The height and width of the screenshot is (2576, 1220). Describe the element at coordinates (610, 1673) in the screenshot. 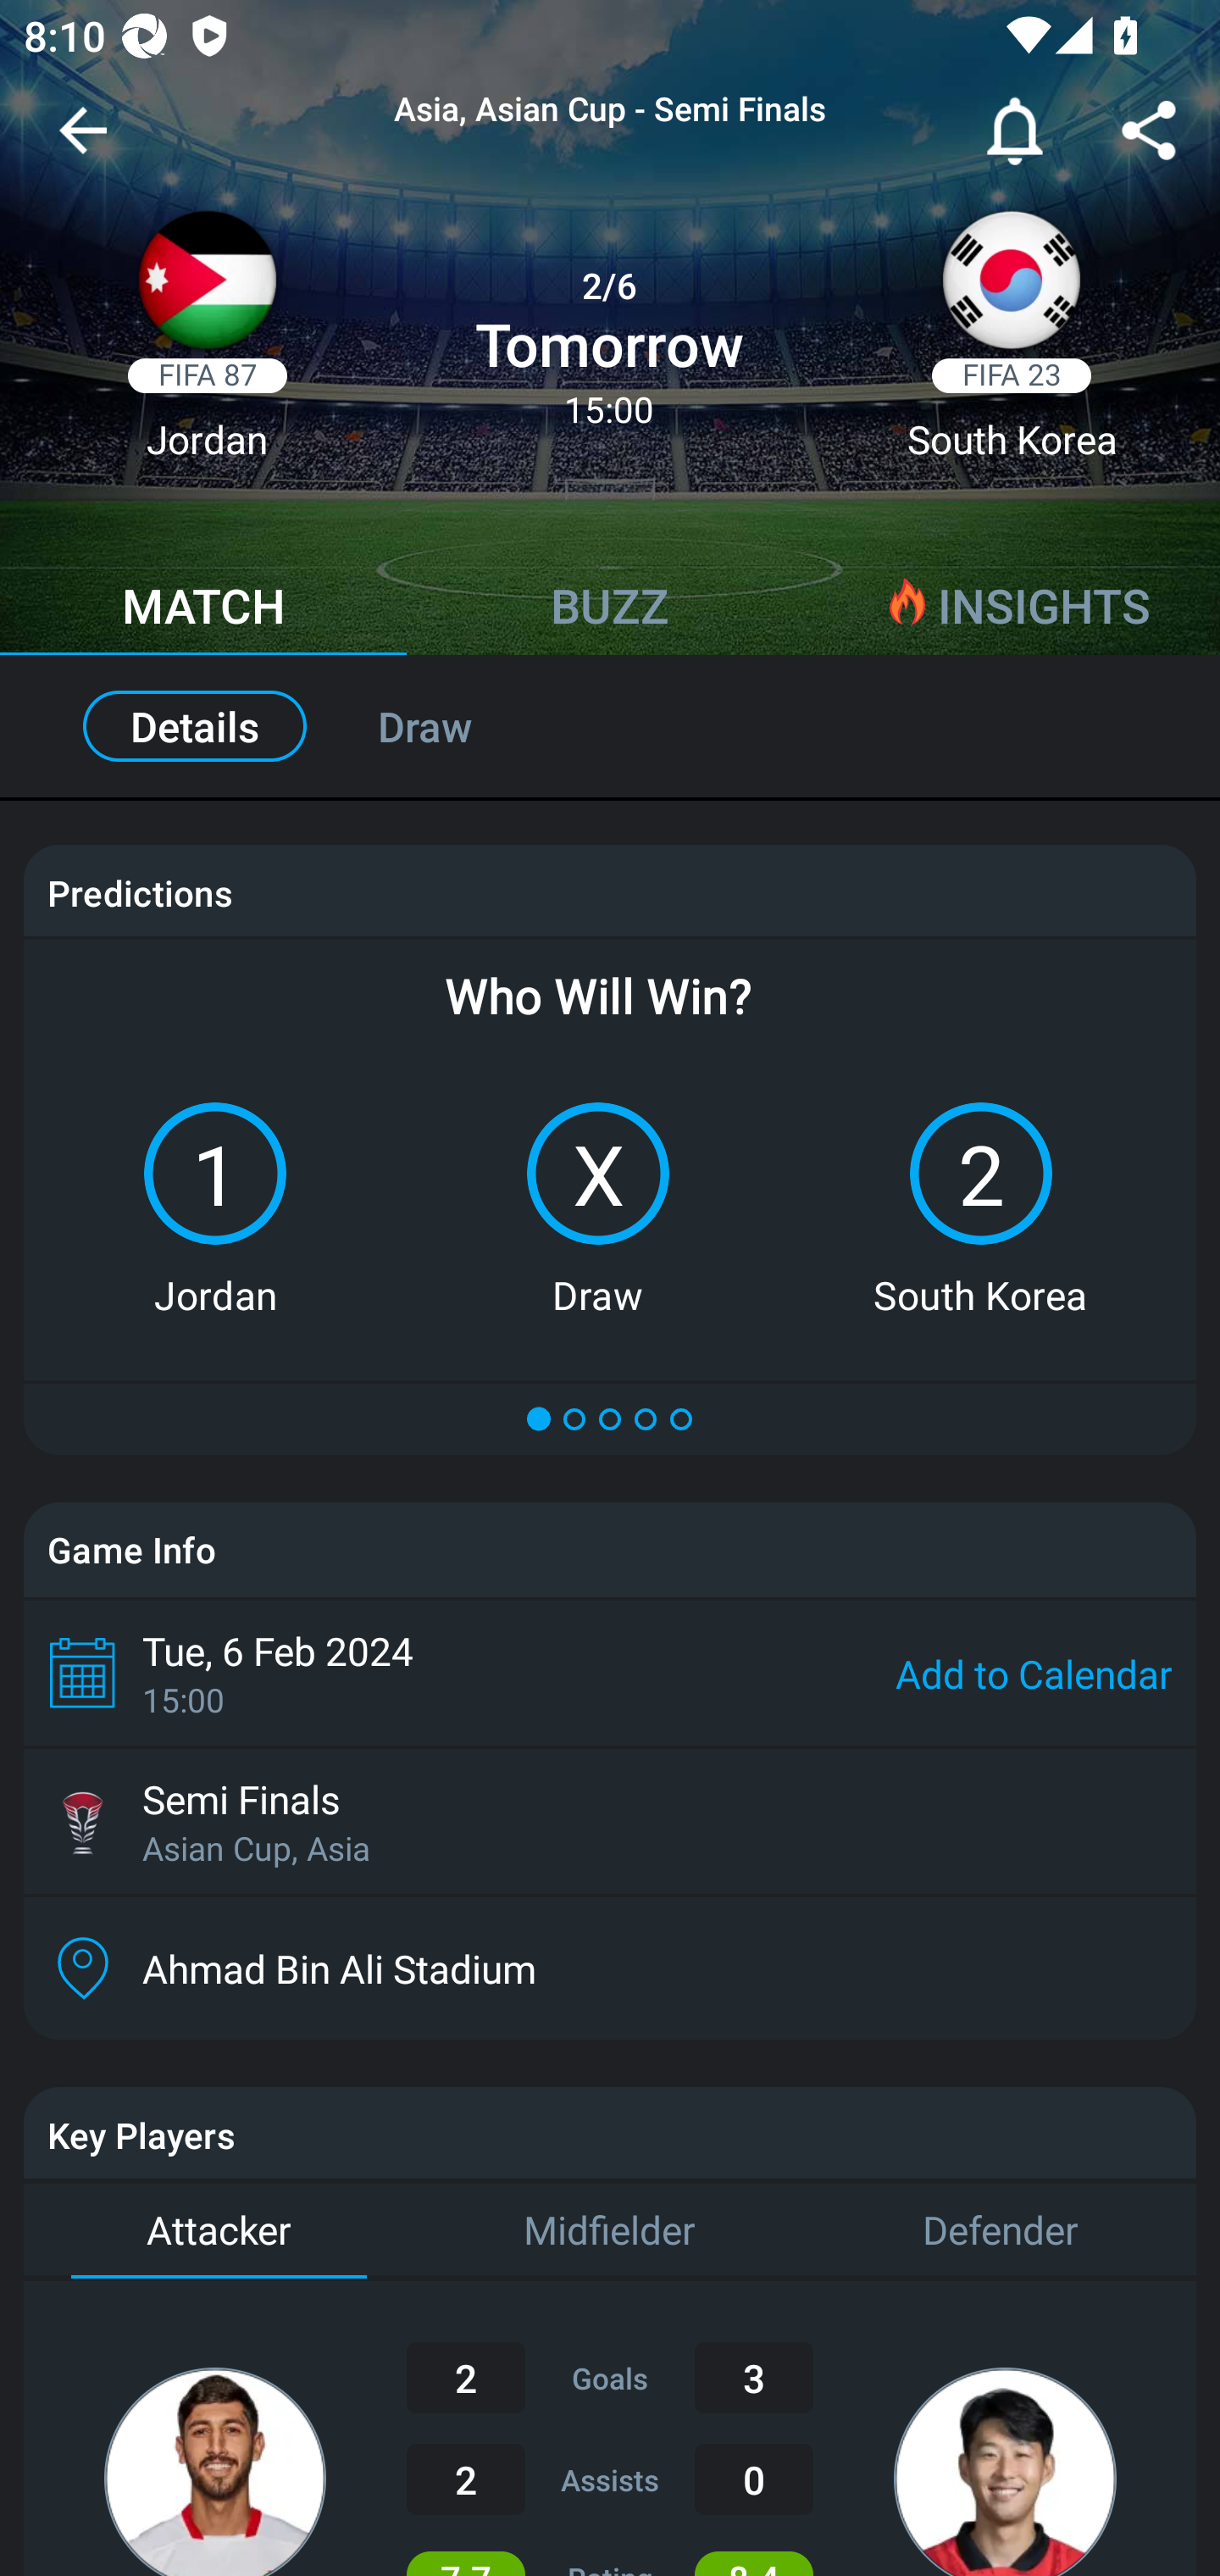

I see `Tue, 6 Feb 2024 15:00 Add to Calendar` at that location.